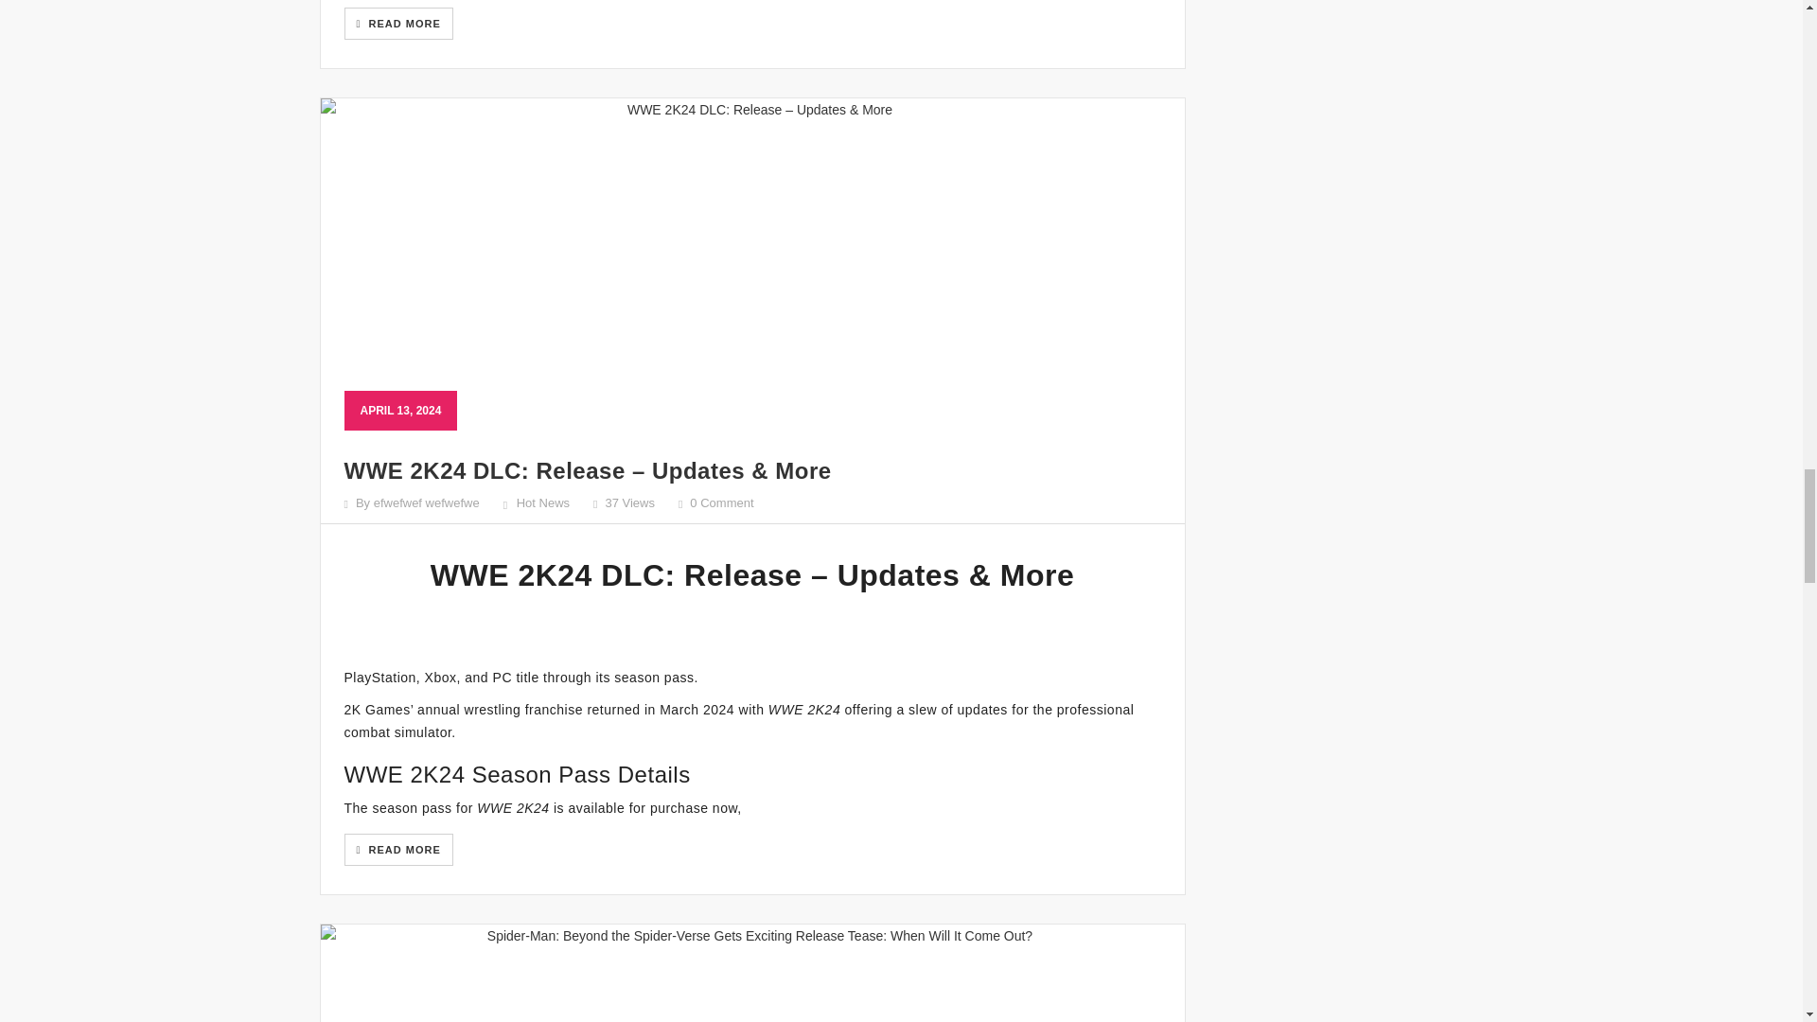 The image size is (1817, 1022). What do you see at coordinates (398, 23) in the screenshot?
I see `READ MORE` at bounding box center [398, 23].